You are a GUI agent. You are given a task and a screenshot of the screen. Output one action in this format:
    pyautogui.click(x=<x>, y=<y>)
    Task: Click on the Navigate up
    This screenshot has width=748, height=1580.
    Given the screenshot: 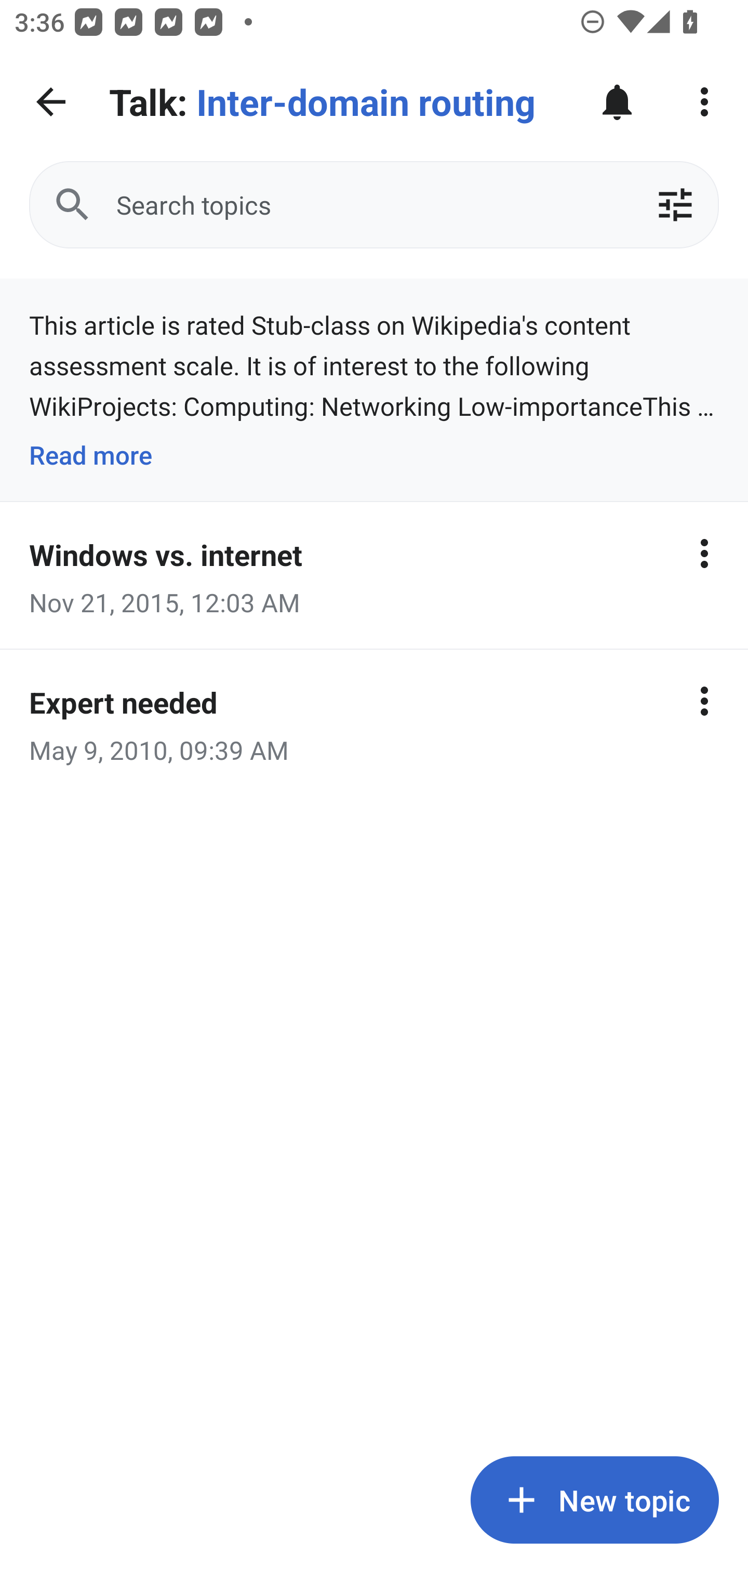 What is the action you would take?
    pyautogui.click(x=51, y=102)
    